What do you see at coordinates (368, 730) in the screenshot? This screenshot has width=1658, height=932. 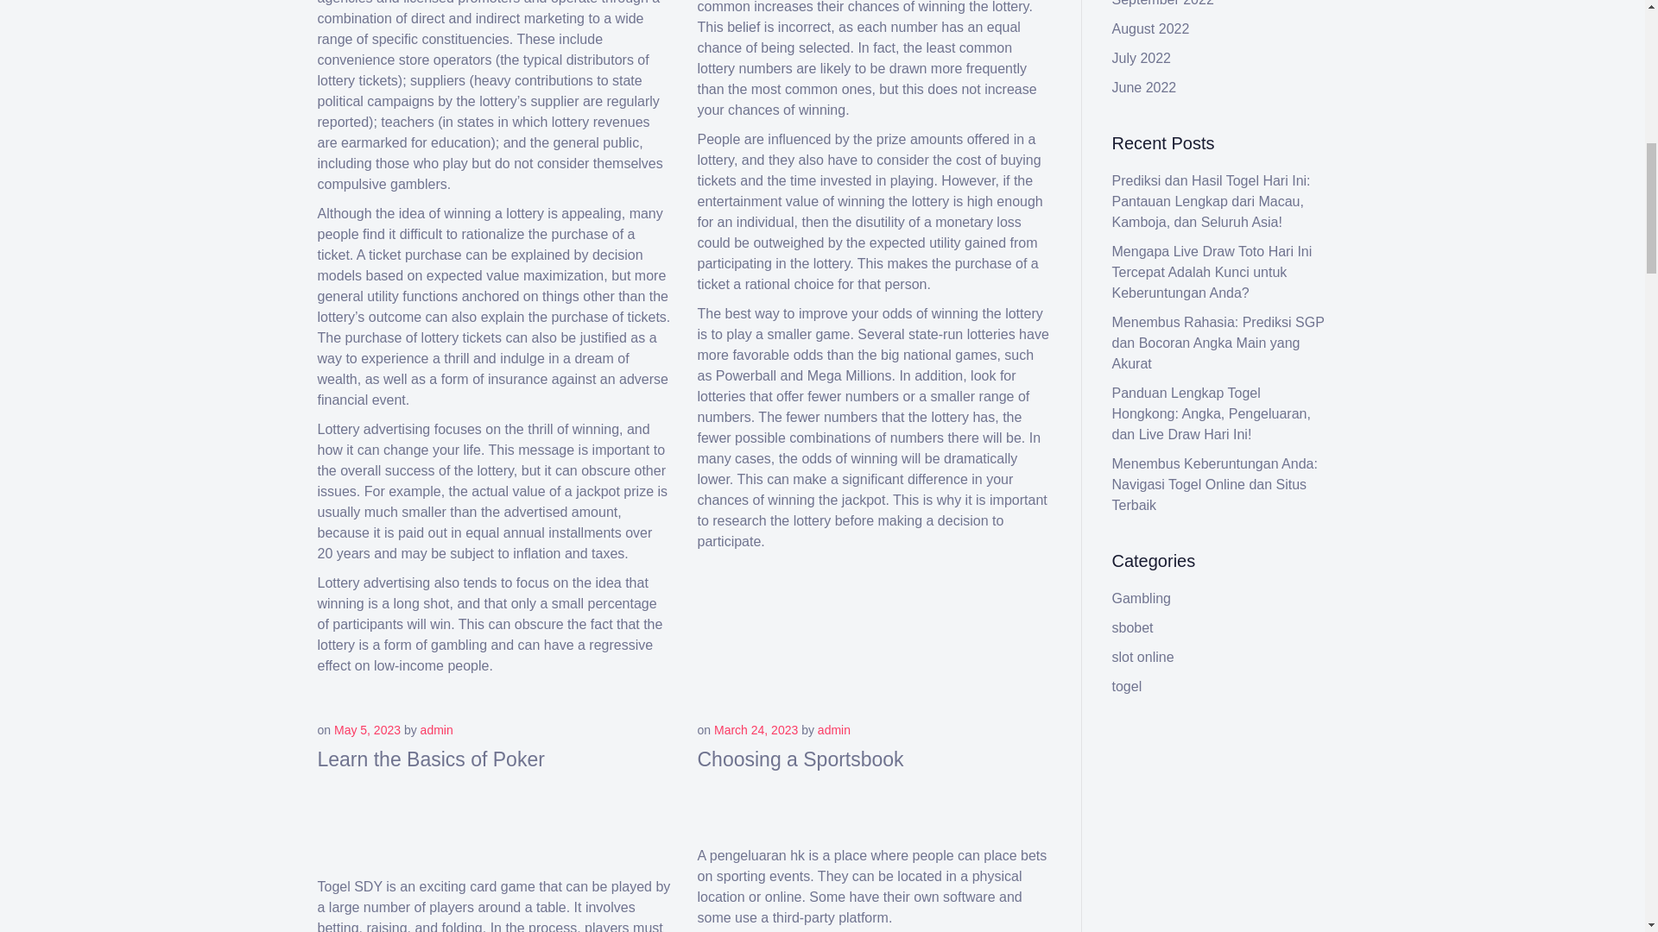 I see `May 5, 2023` at bounding box center [368, 730].